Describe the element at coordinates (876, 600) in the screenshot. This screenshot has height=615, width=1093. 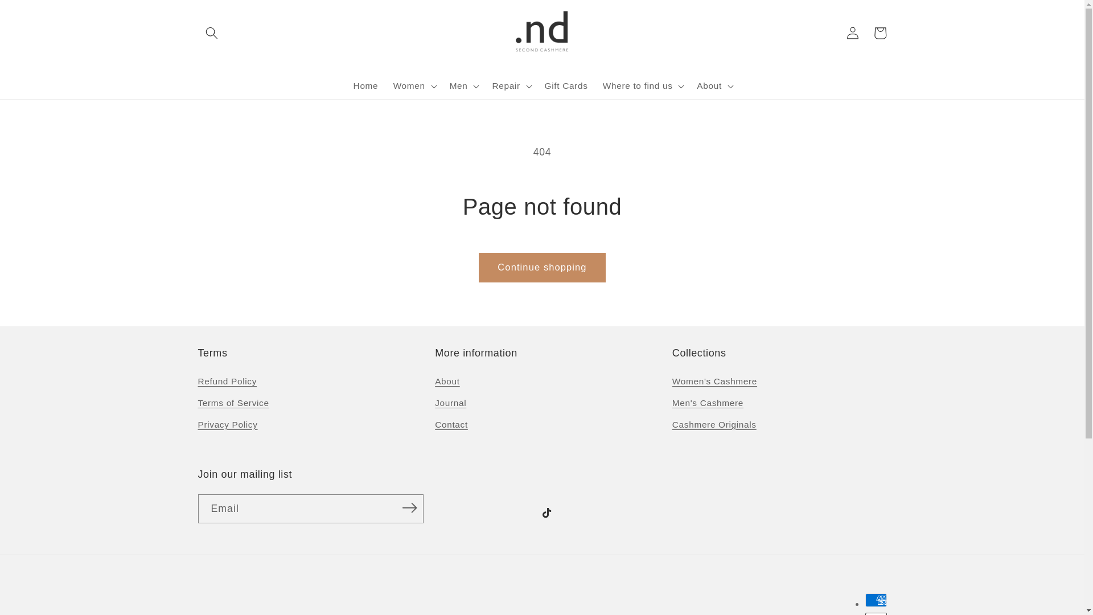
I see `American Express` at that location.